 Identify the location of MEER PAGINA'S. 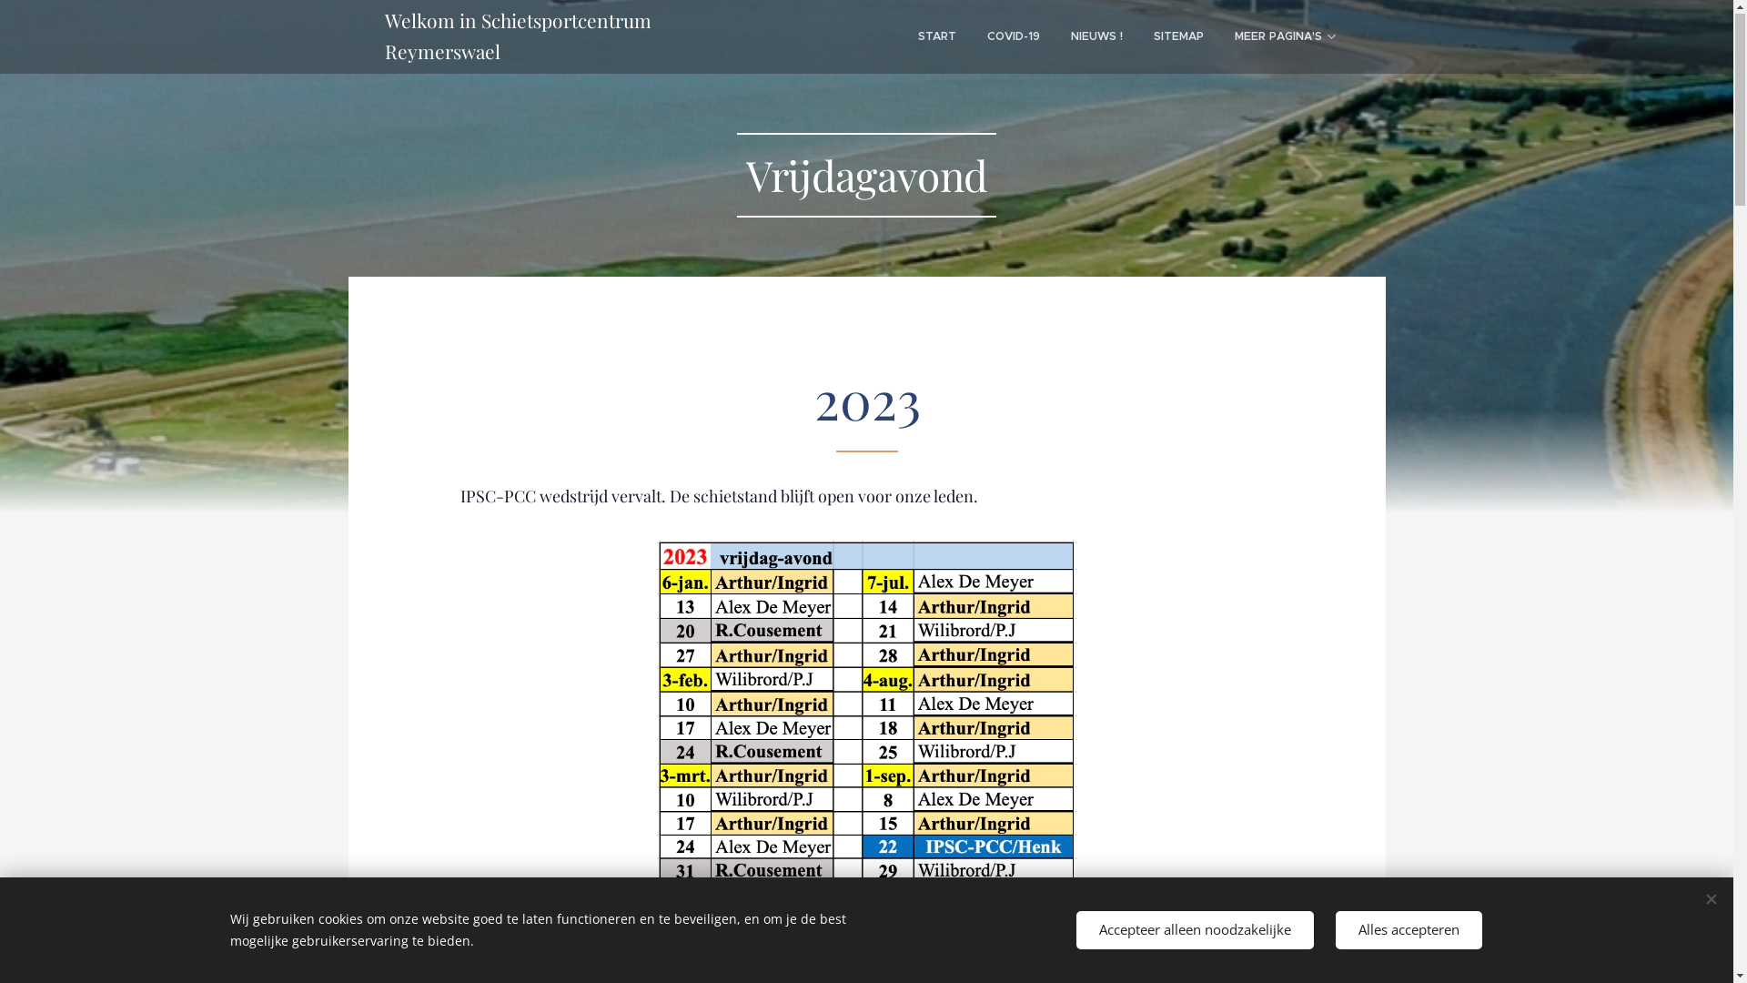
(1285, 37).